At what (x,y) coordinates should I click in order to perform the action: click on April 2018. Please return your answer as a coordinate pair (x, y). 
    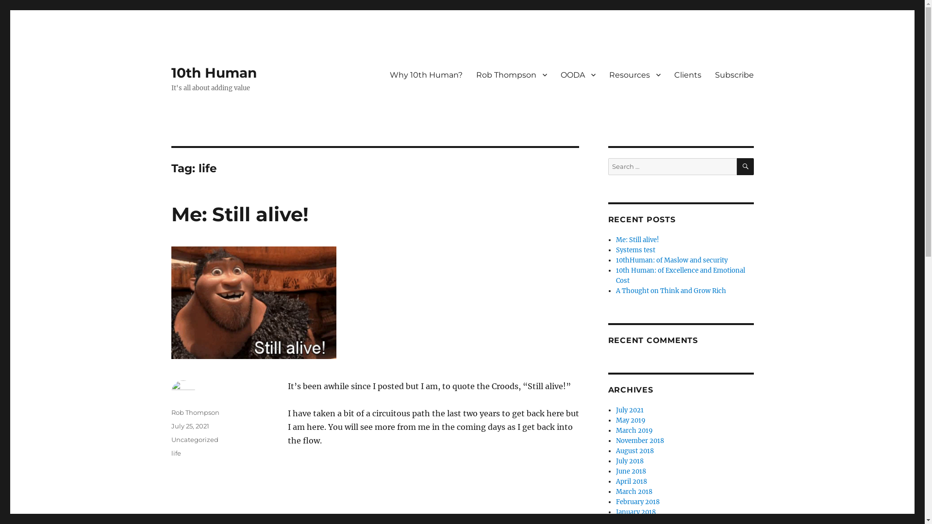
    Looking at the image, I should click on (632, 481).